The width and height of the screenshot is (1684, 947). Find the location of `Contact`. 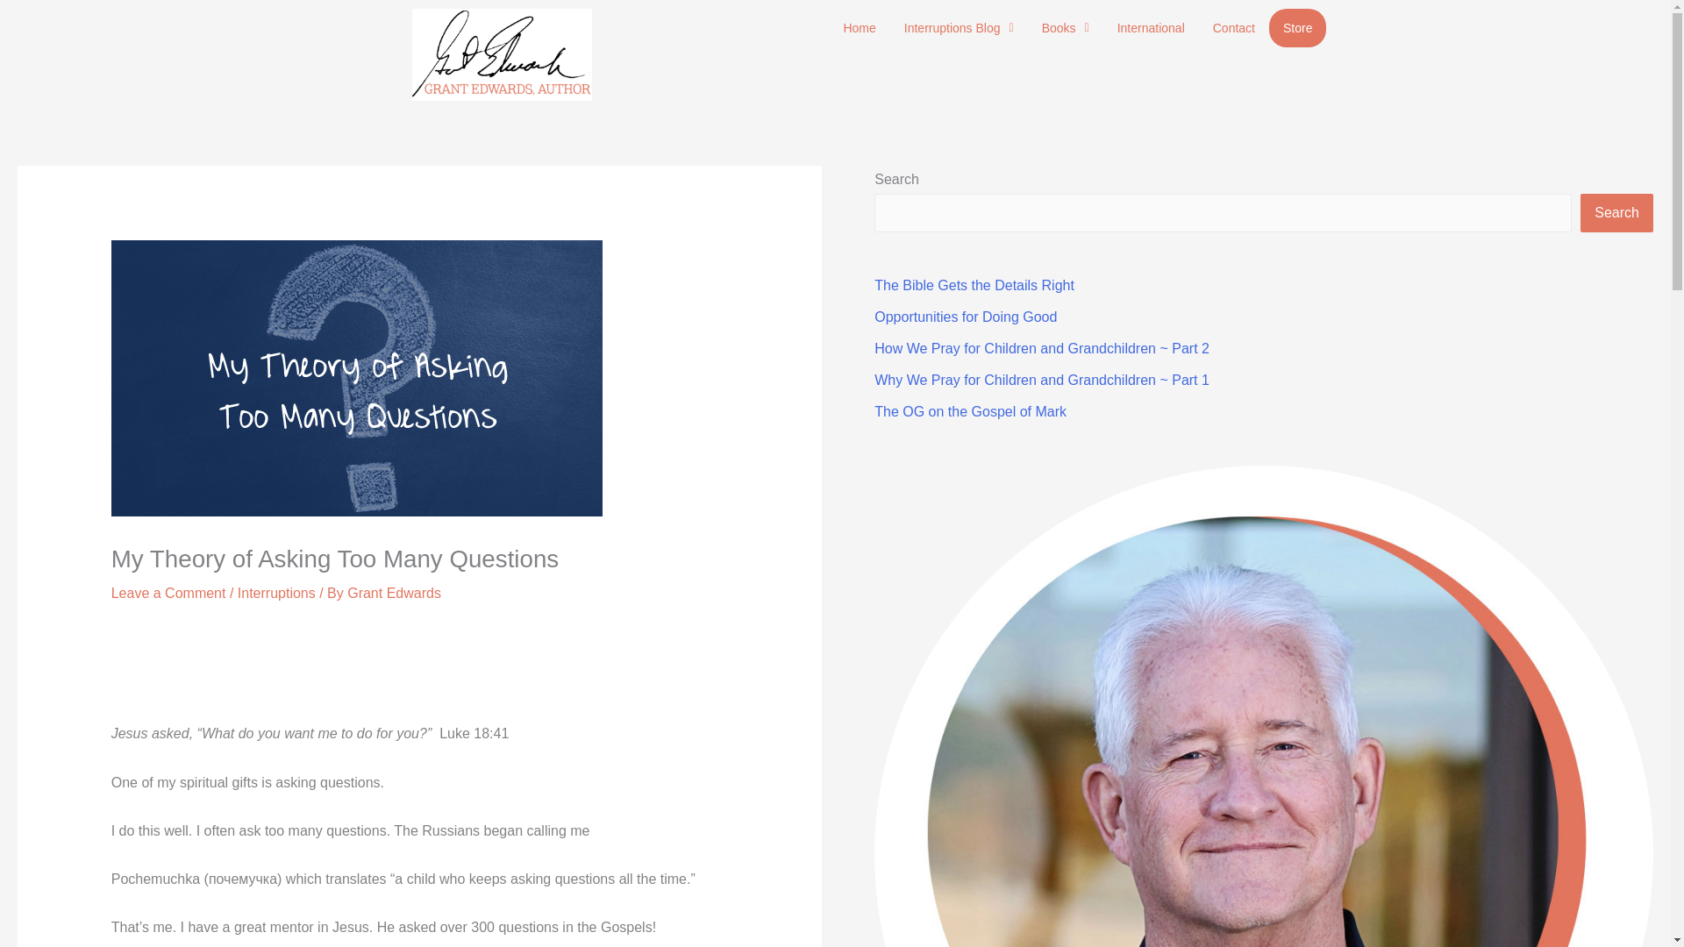

Contact is located at coordinates (1234, 28).